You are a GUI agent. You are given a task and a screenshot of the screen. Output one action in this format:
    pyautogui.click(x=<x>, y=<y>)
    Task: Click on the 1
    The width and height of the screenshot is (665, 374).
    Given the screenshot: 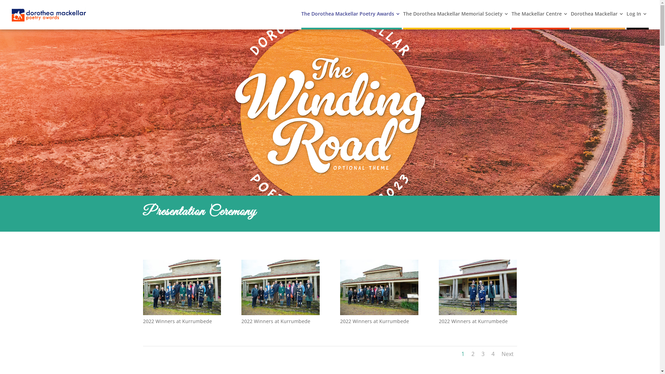 What is the action you would take?
    pyautogui.click(x=463, y=354)
    